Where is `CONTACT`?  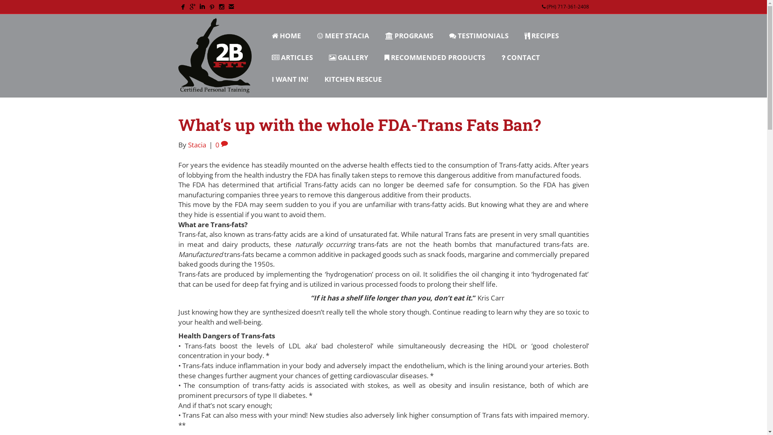 CONTACT is located at coordinates (521, 56).